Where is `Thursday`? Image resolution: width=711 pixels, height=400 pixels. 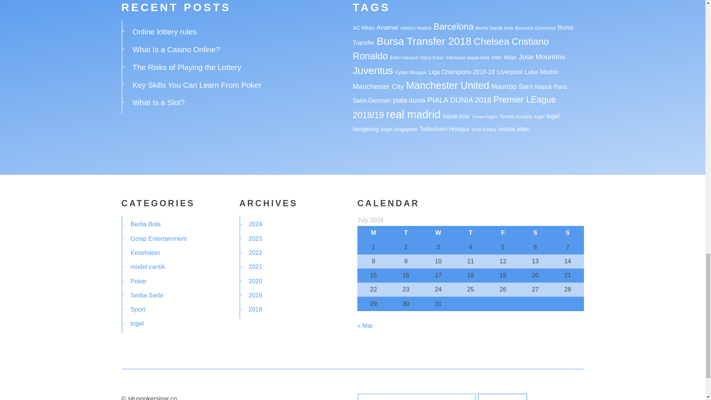
Thursday is located at coordinates (470, 233).